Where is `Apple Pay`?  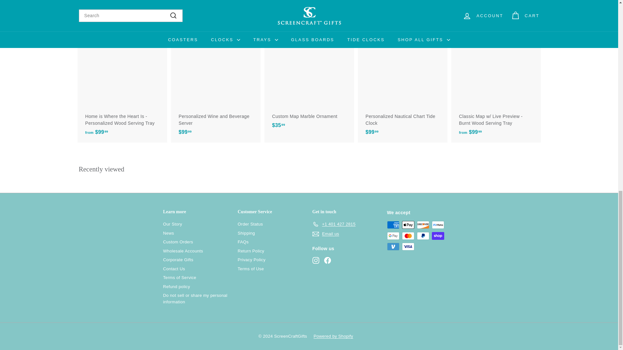 Apple Pay is located at coordinates (408, 225).